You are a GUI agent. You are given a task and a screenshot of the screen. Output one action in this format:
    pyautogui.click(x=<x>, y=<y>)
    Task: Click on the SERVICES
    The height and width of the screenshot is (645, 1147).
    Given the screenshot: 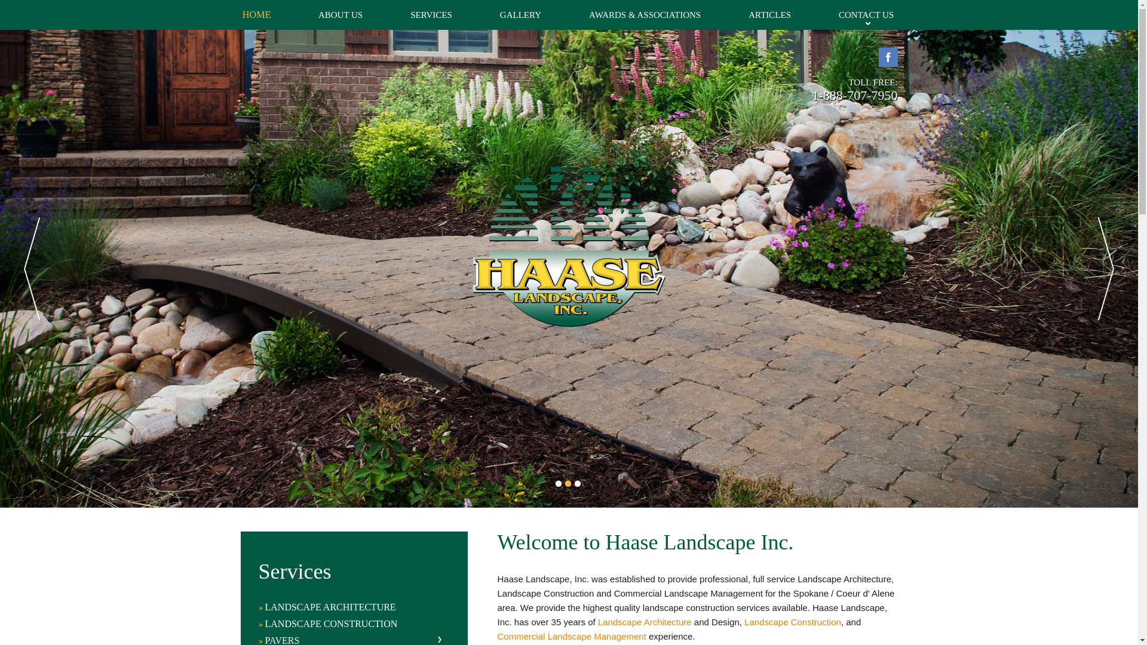 What is the action you would take?
    pyautogui.click(x=431, y=14)
    